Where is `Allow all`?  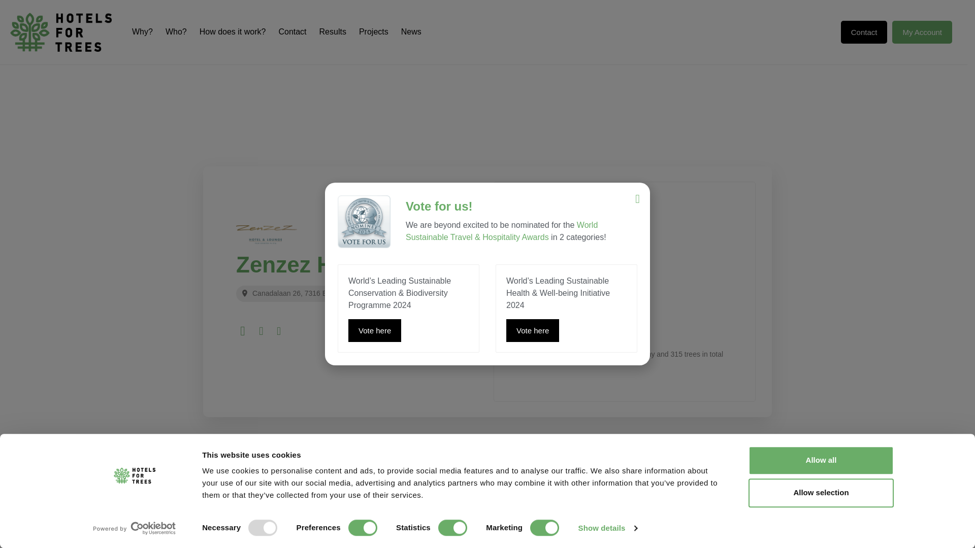
Allow all is located at coordinates (821, 461).